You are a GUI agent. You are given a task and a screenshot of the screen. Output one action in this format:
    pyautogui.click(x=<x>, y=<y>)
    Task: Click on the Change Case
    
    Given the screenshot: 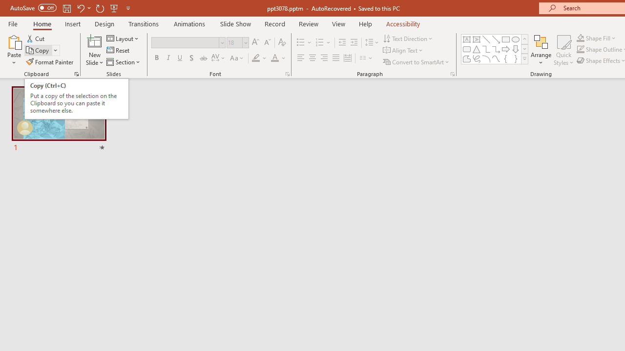 What is the action you would take?
    pyautogui.click(x=237, y=58)
    